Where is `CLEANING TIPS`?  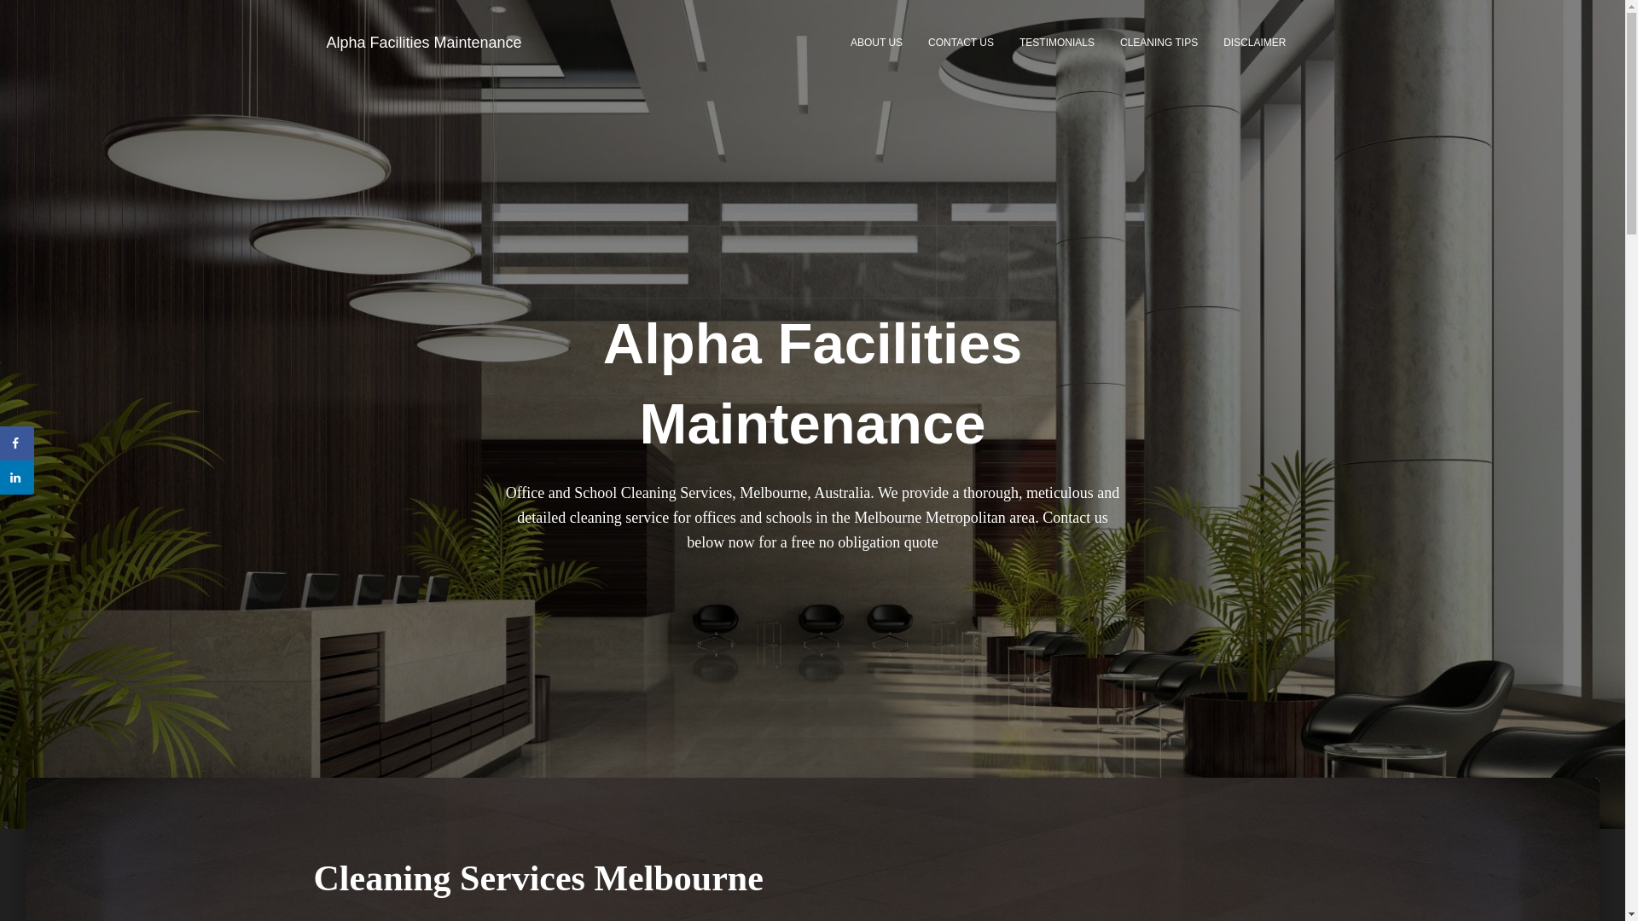
CLEANING TIPS is located at coordinates (1159, 42).